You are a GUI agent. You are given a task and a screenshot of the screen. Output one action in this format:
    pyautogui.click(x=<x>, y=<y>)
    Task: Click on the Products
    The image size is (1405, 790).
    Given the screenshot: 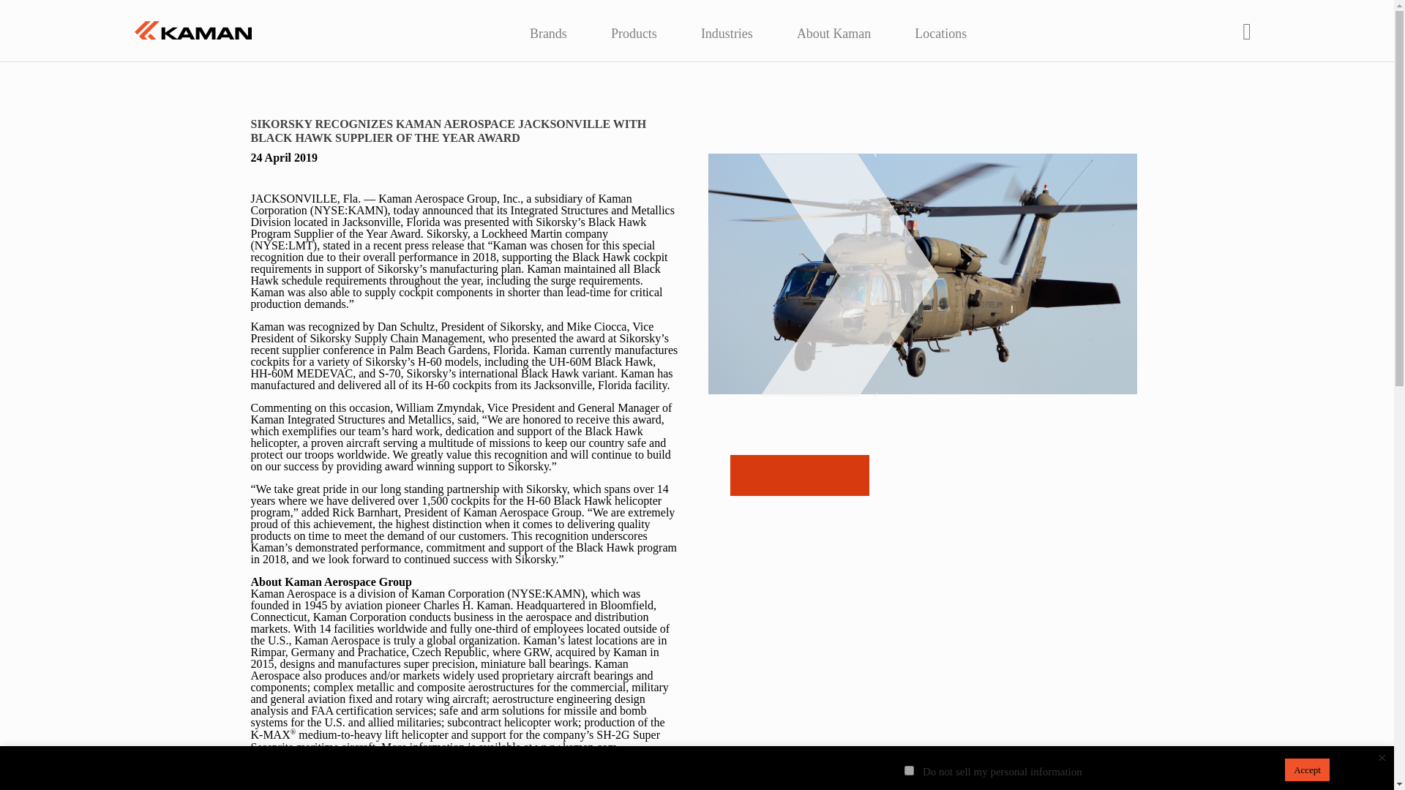 What is the action you would take?
    pyautogui.click(x=634, y=29)
    